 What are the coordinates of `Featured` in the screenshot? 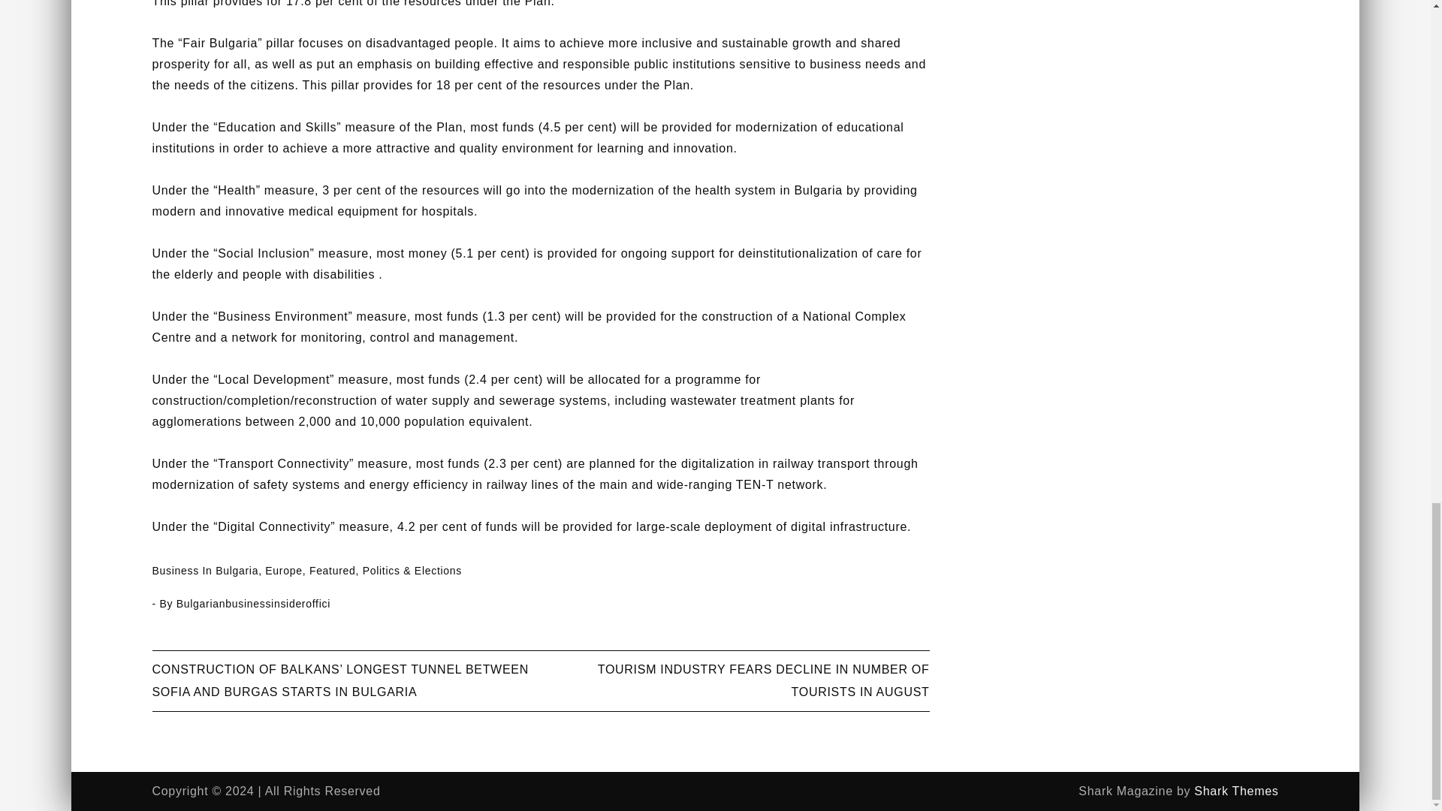 It's located at (333, 570).